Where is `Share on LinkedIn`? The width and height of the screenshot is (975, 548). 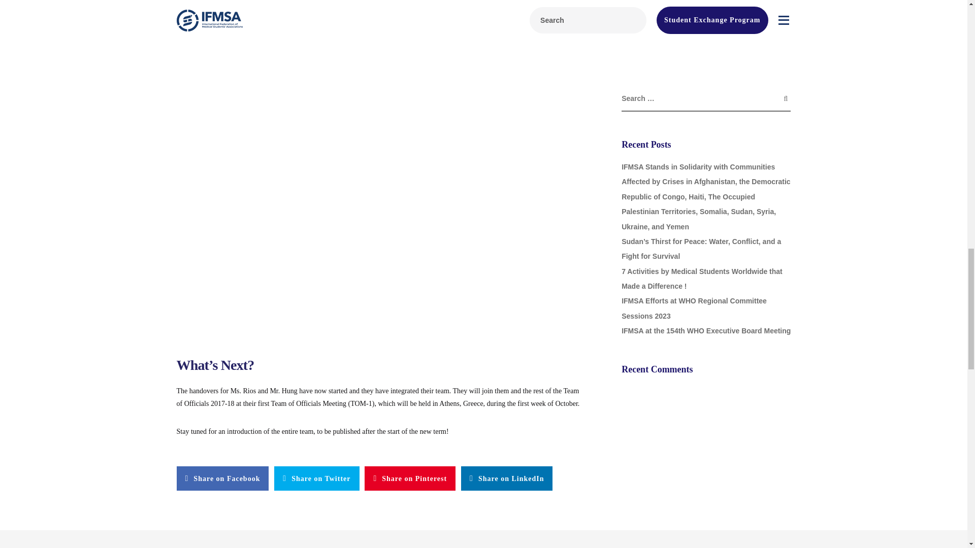 Share on LinkedIn is located at coordinates (507, 478).